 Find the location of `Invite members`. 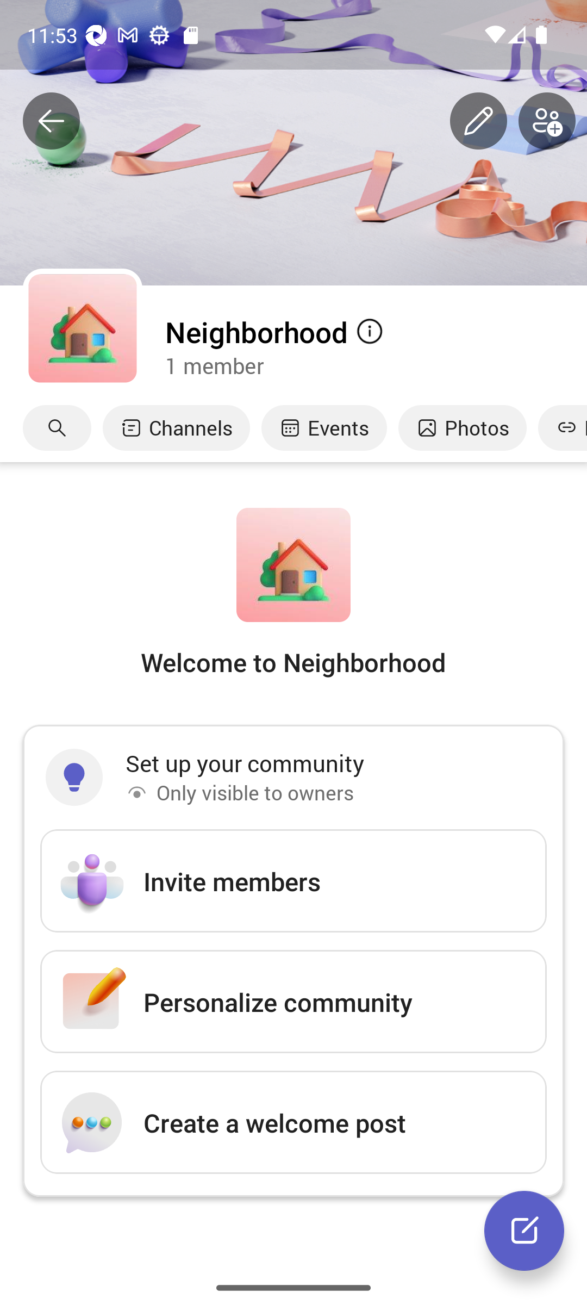

Invite members is located at coordinates (293, 881).